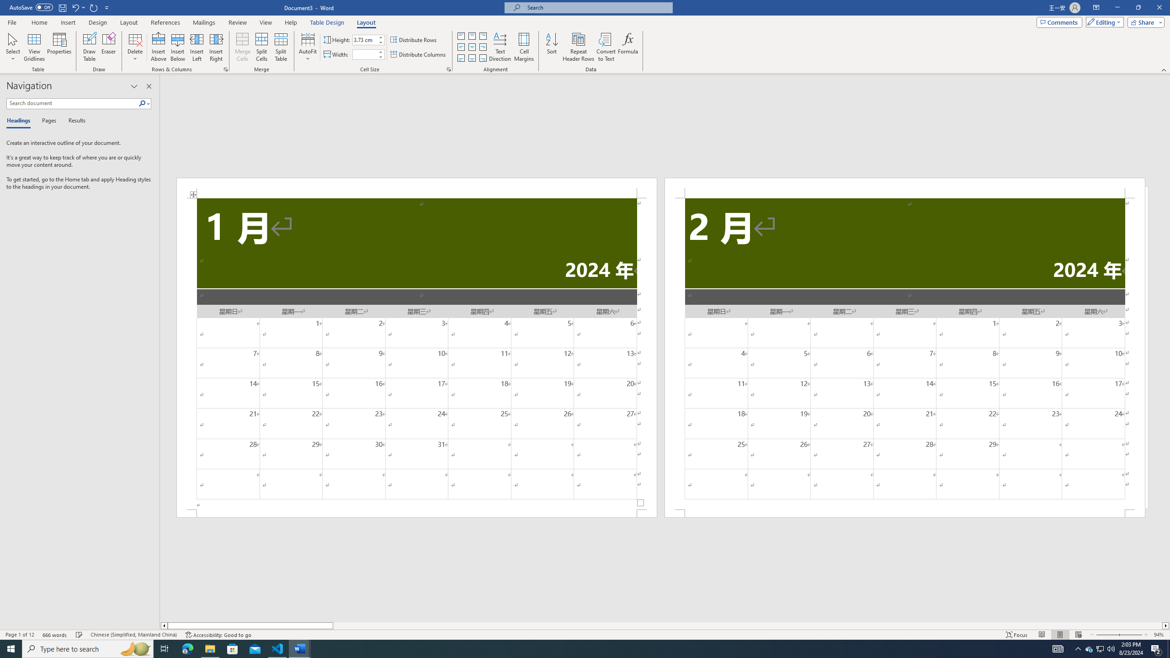  Describe the element at coordinates (1166, 626) in the screenshot. I see `Column right` at that location.